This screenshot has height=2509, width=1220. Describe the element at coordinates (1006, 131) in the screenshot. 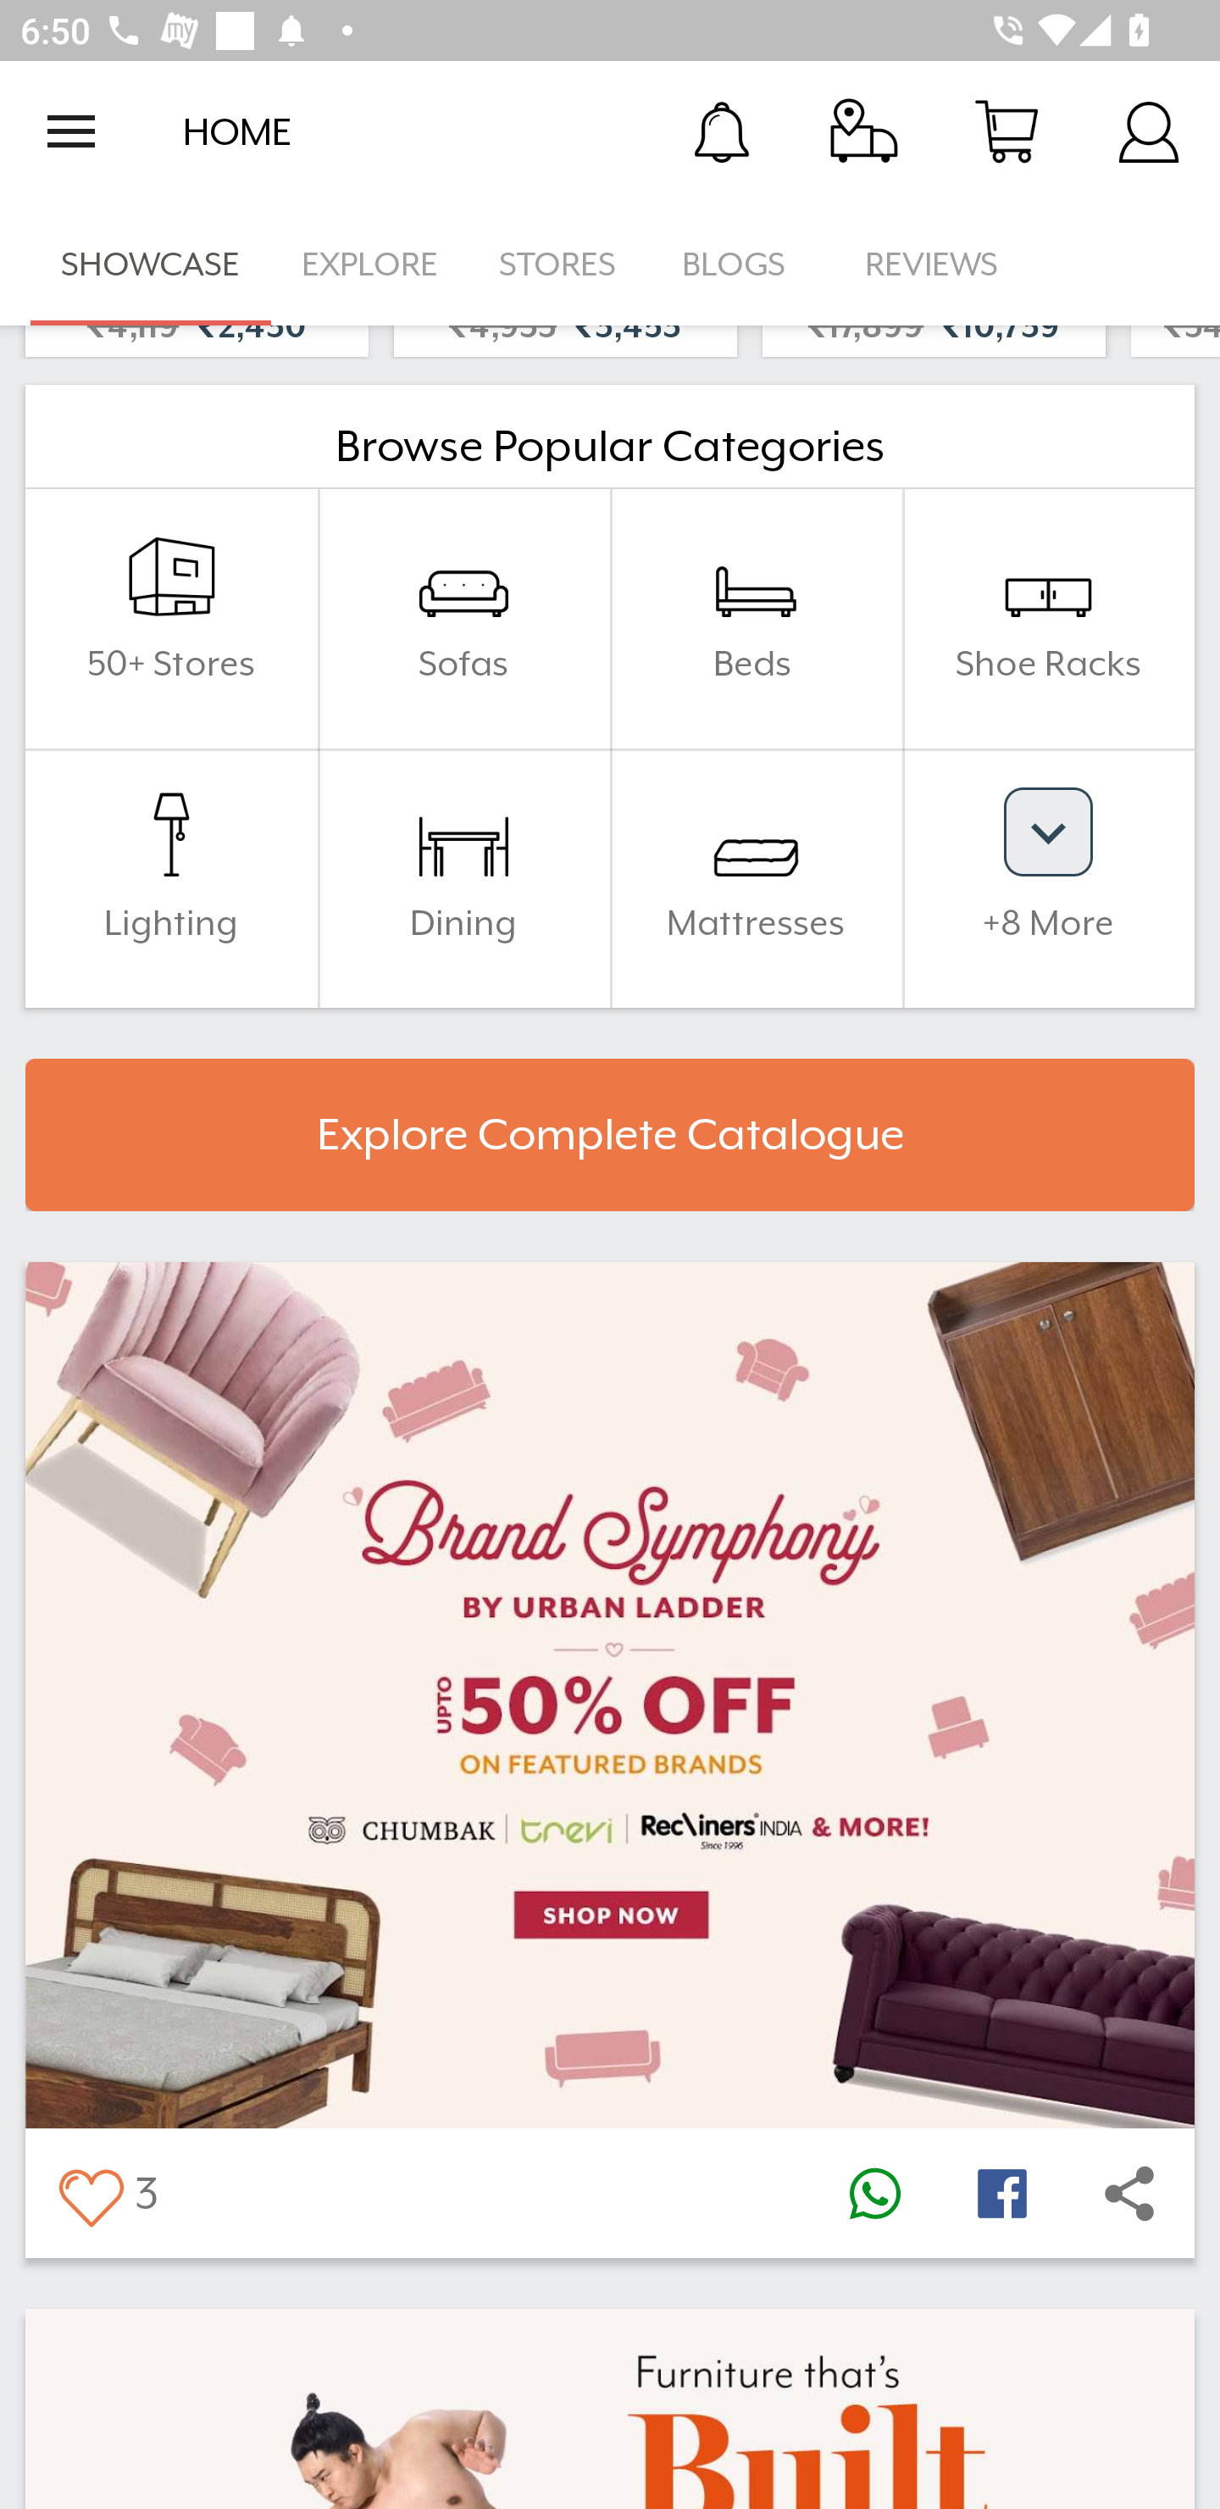

I see `Cart` at that location.